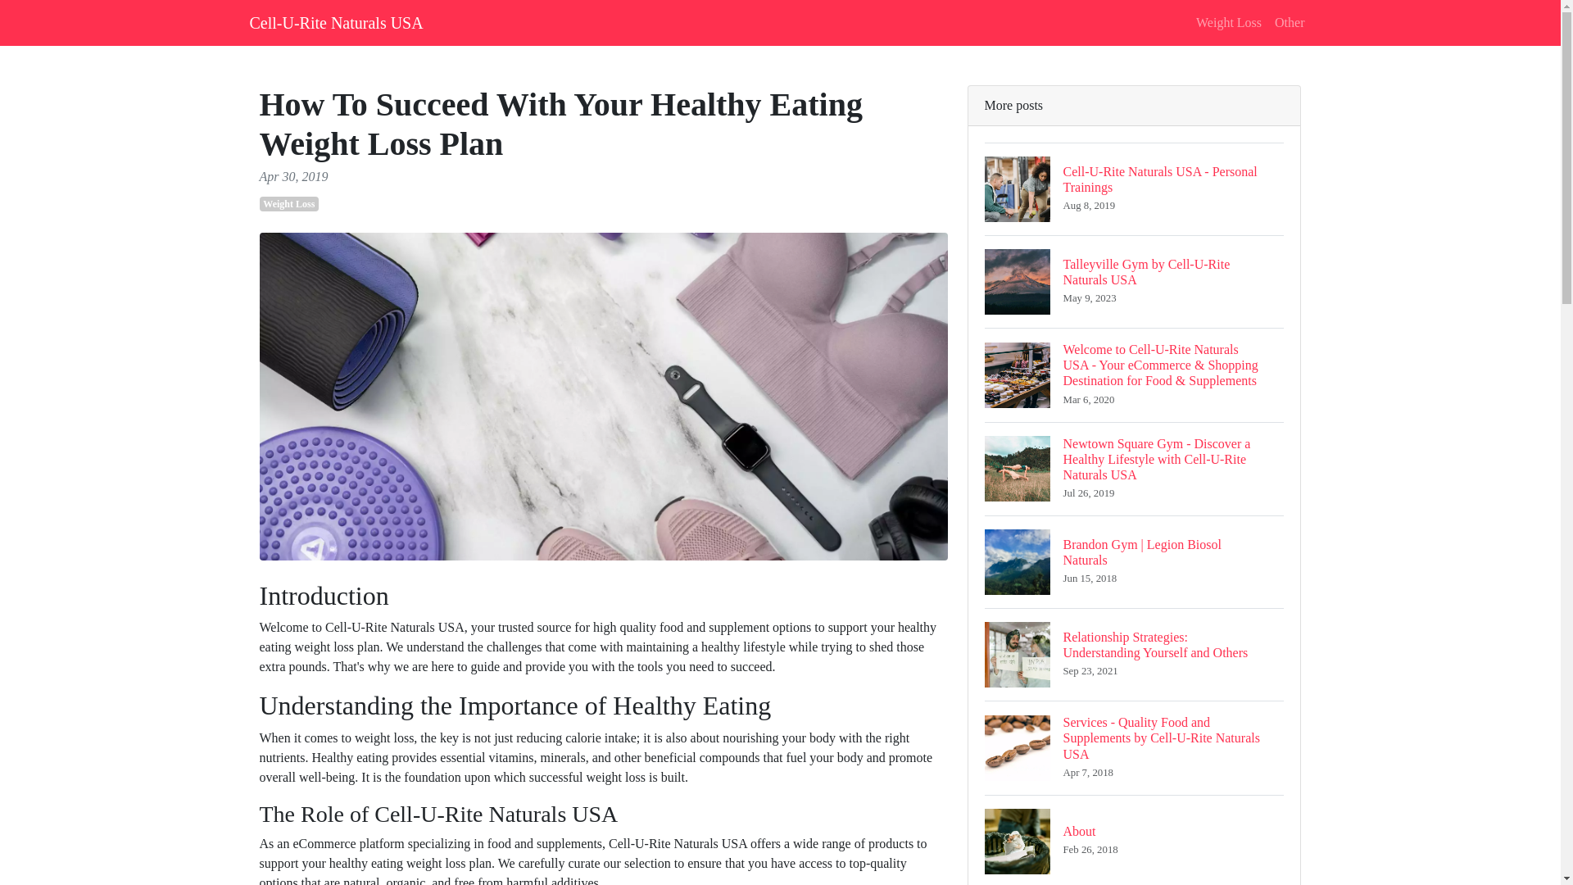 This screenshot has height=885, width=1573. I want to click on Cell-U-Rite Naturals USA, so click(336, 22).